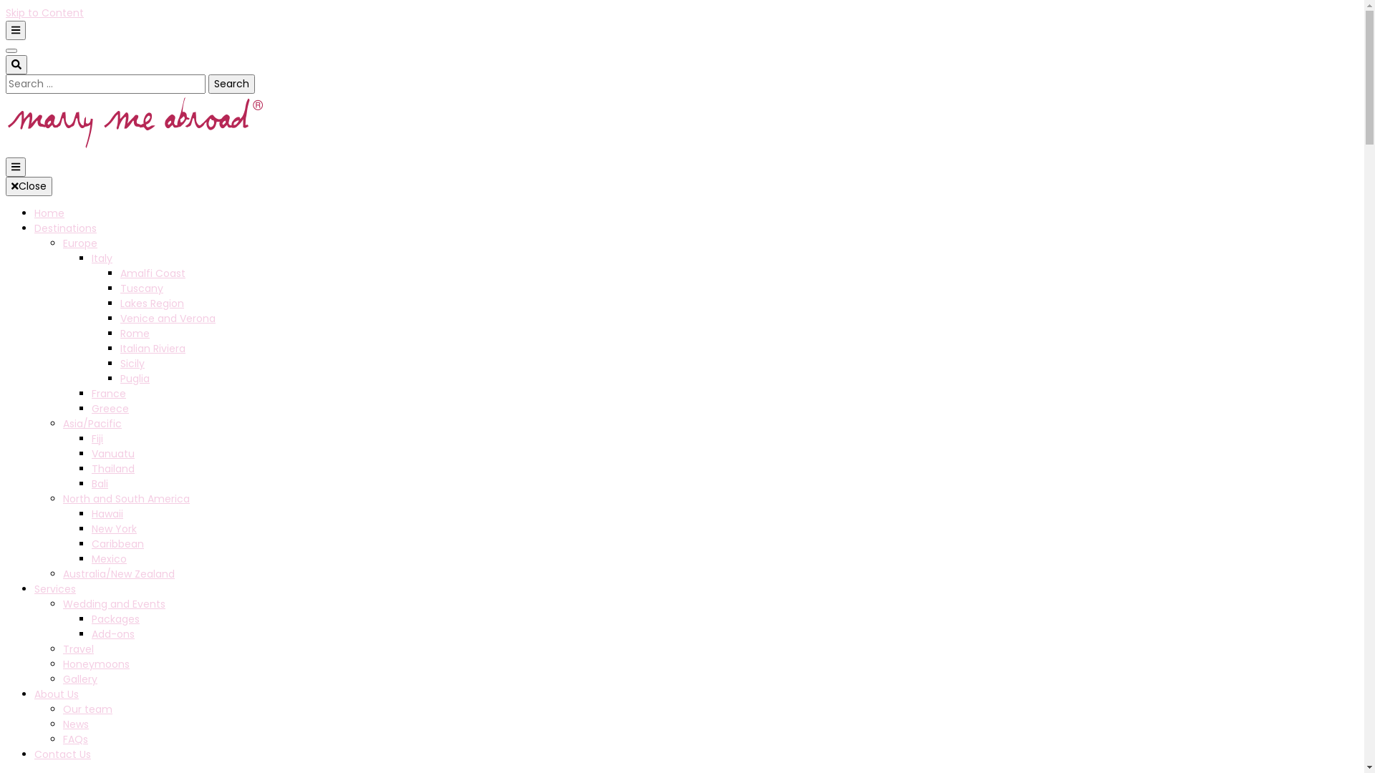 The height and width of the screenshot is (773, 1375). What do you see at coordinates (76, 724) in the screenshot?
I see `News` at bounding box center [76, 724].